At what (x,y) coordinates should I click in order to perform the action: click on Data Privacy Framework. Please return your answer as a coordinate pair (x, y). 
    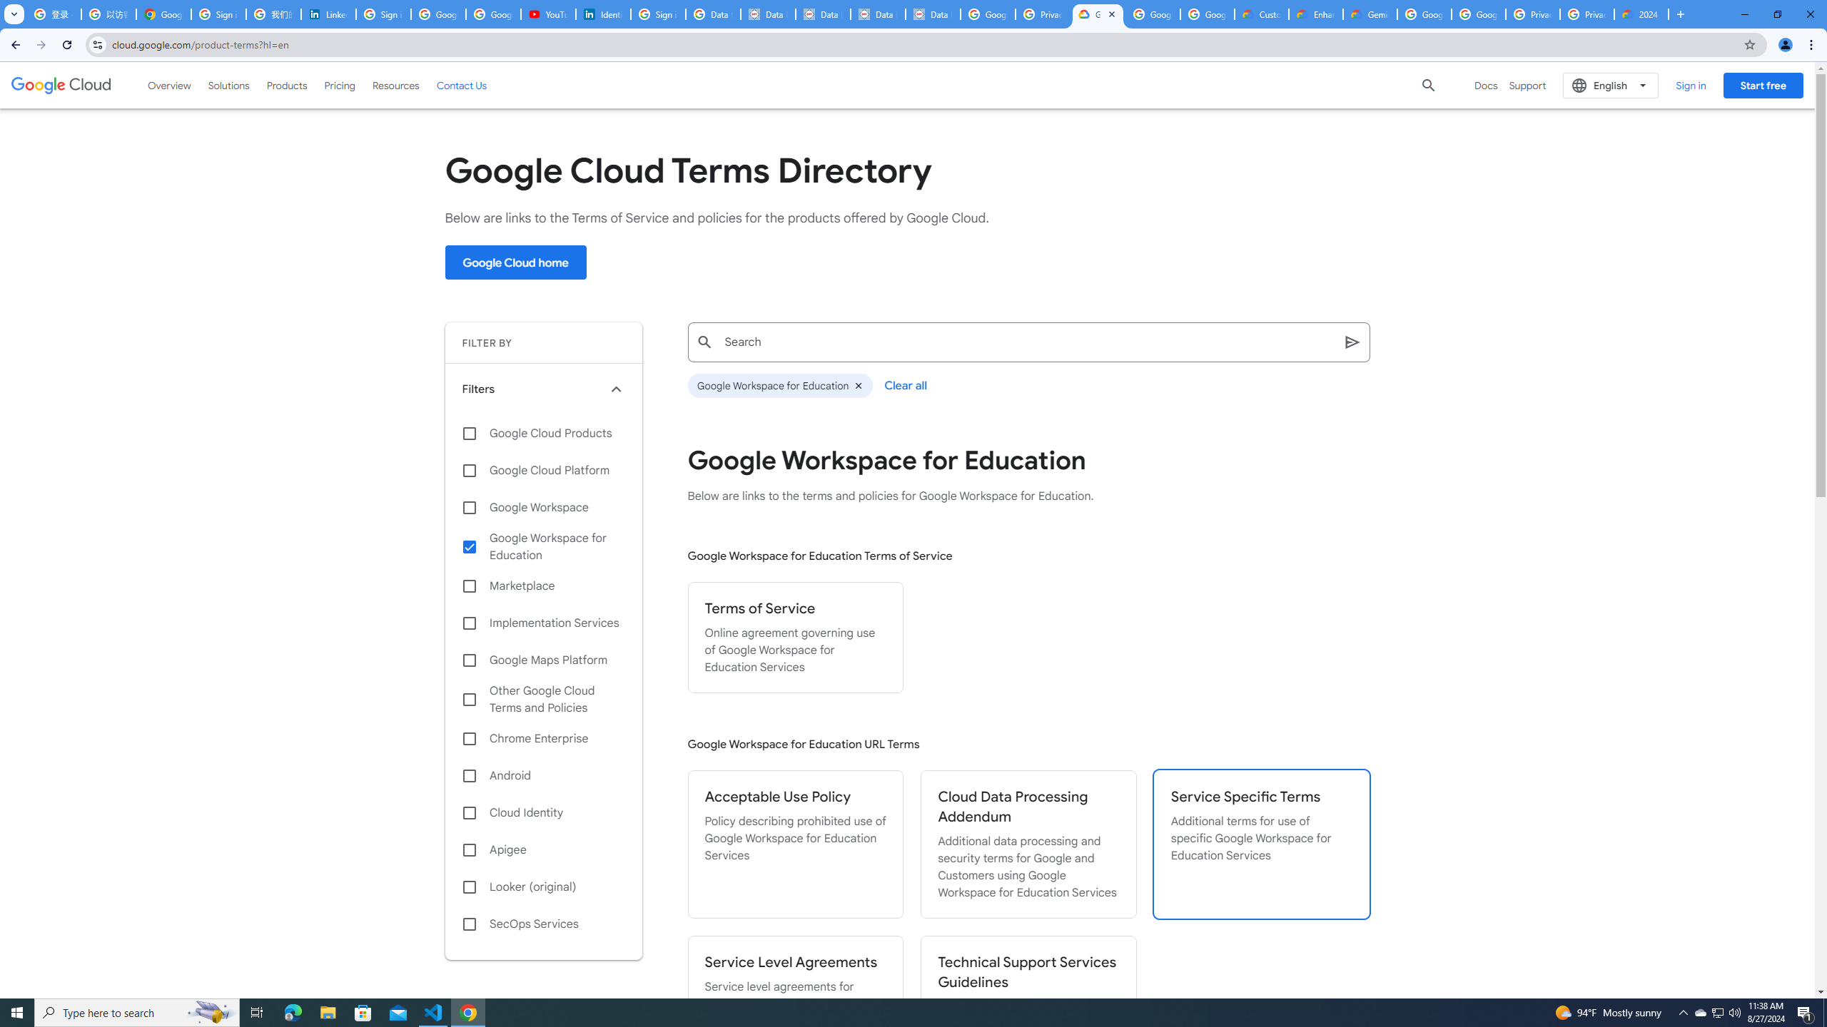
    Looking at the image, I should click on (878, 14).